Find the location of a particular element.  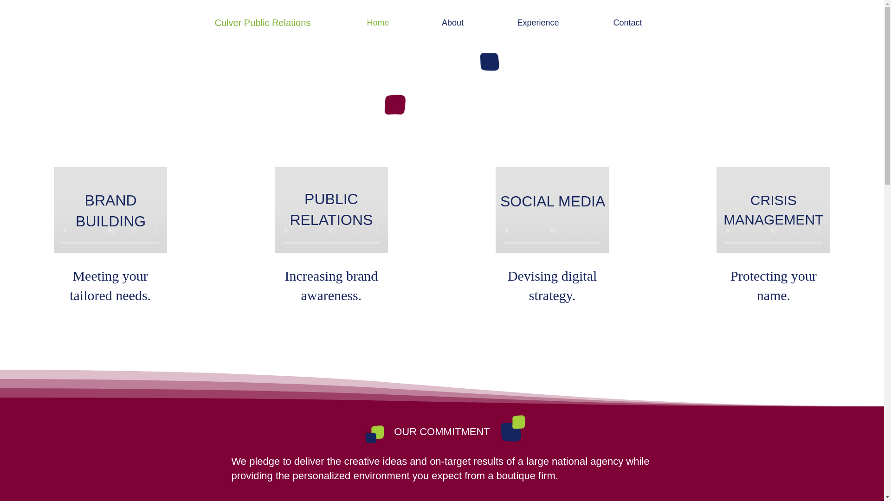

Meet the Team is located at coordinates (311, 500).